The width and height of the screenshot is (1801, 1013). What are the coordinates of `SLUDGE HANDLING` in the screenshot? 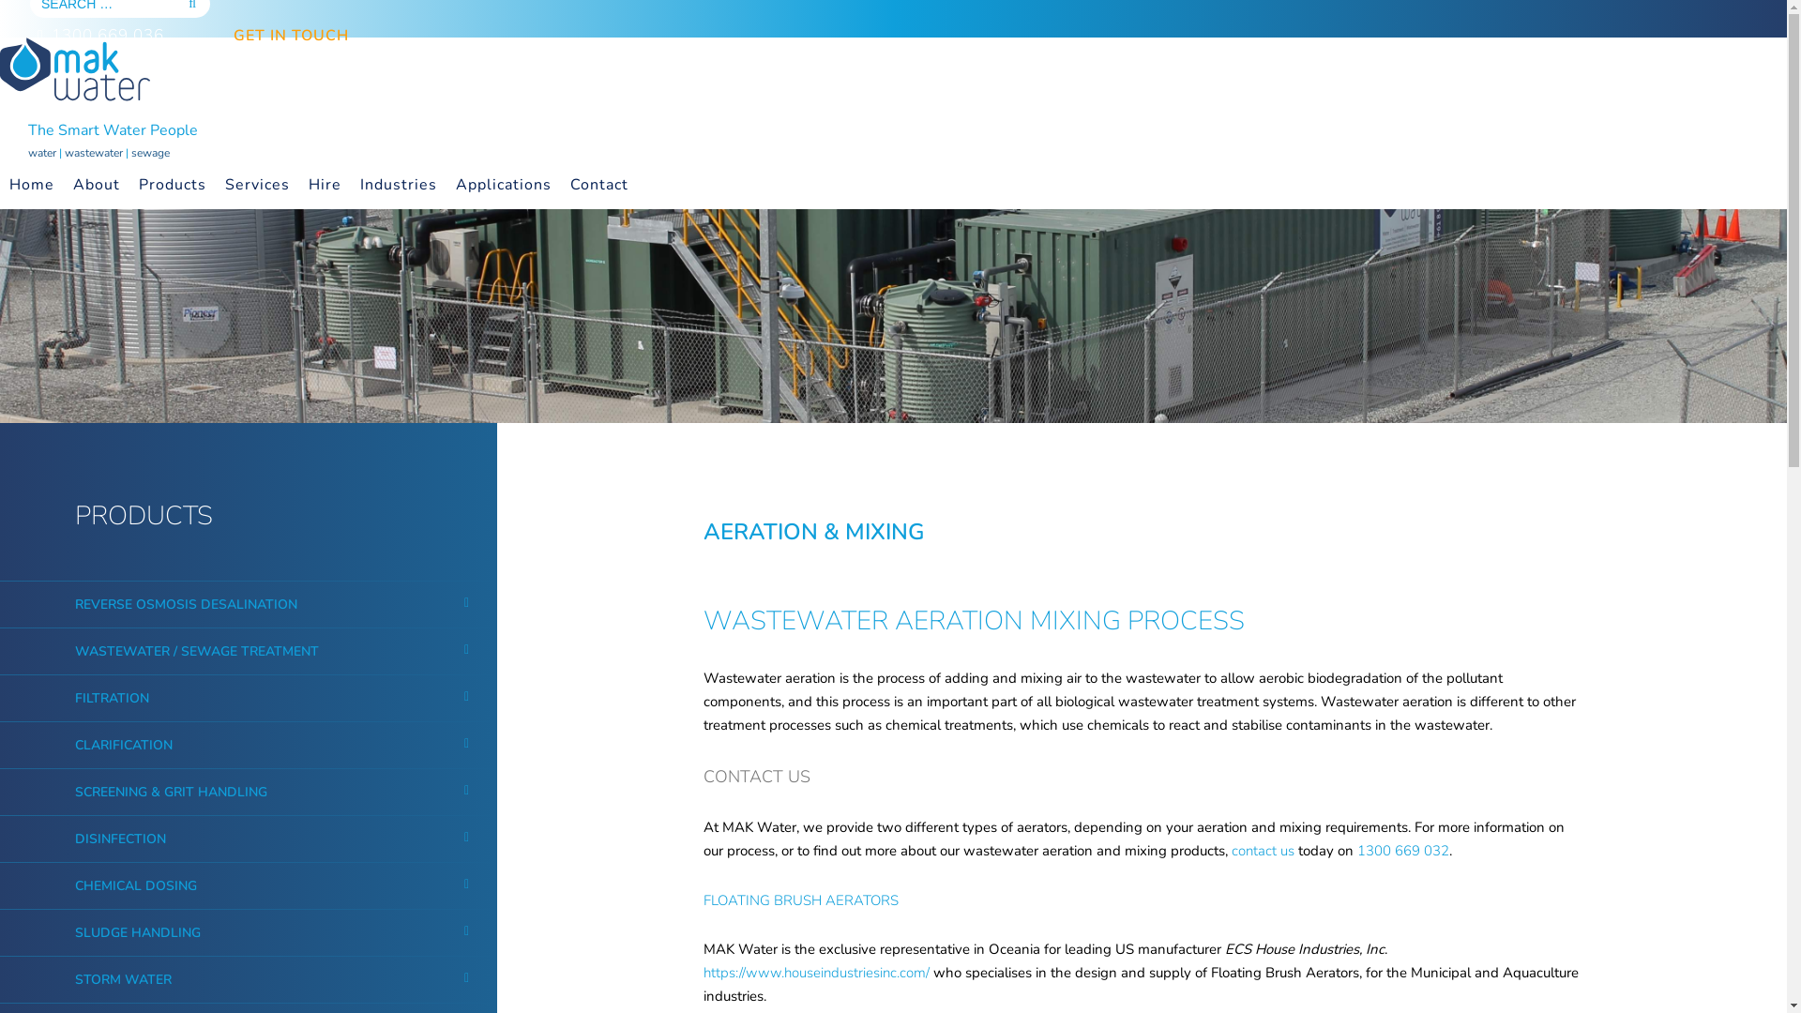 It's located at (138, 932).